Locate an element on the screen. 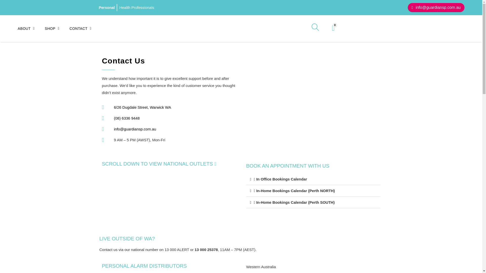 Image resolution: width=486 pixels, height=273 pixels. 6/26 Dugdale Street, Warwick WA is located at coordinates (313, 108).